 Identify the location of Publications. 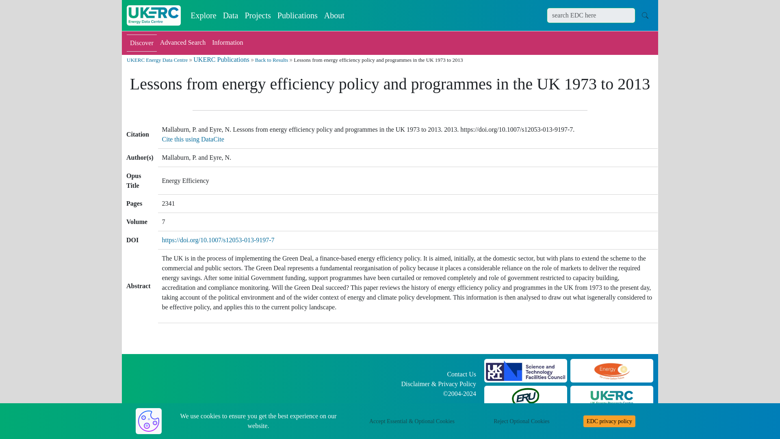
(297, 15).